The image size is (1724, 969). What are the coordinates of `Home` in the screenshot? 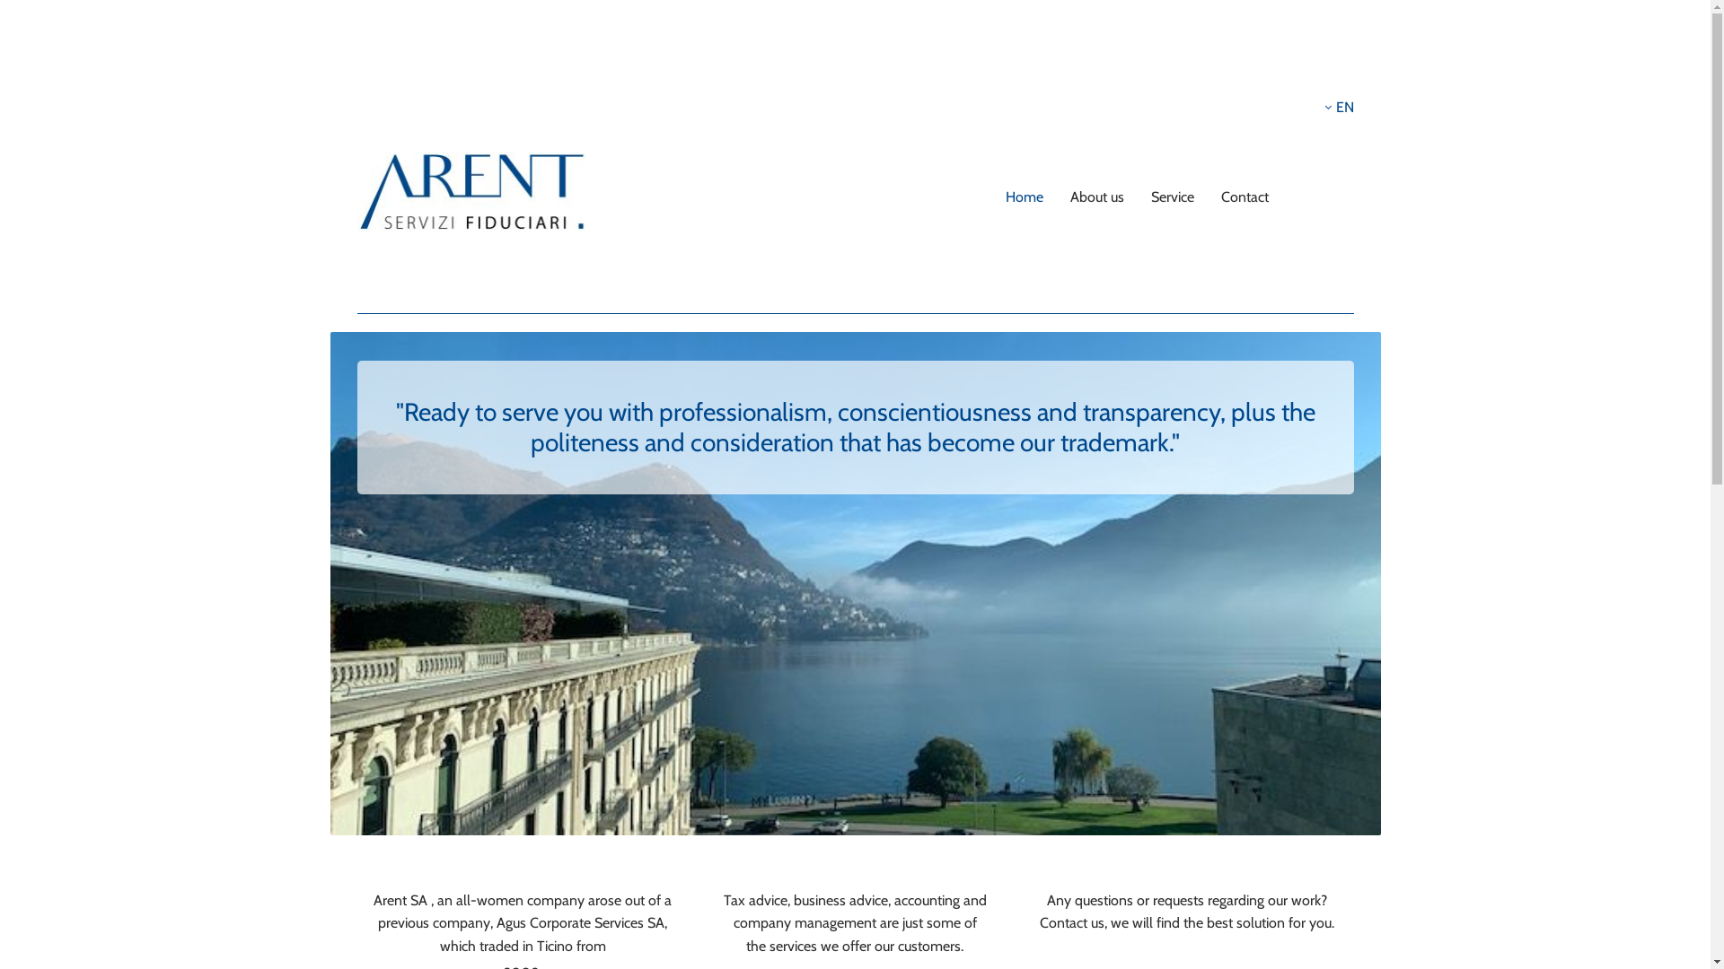 It's located at (1025, 197).